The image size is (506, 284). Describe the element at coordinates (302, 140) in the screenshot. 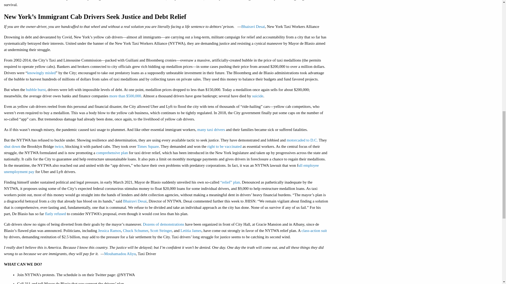

I see `motorcaded to D.C.` at that location.